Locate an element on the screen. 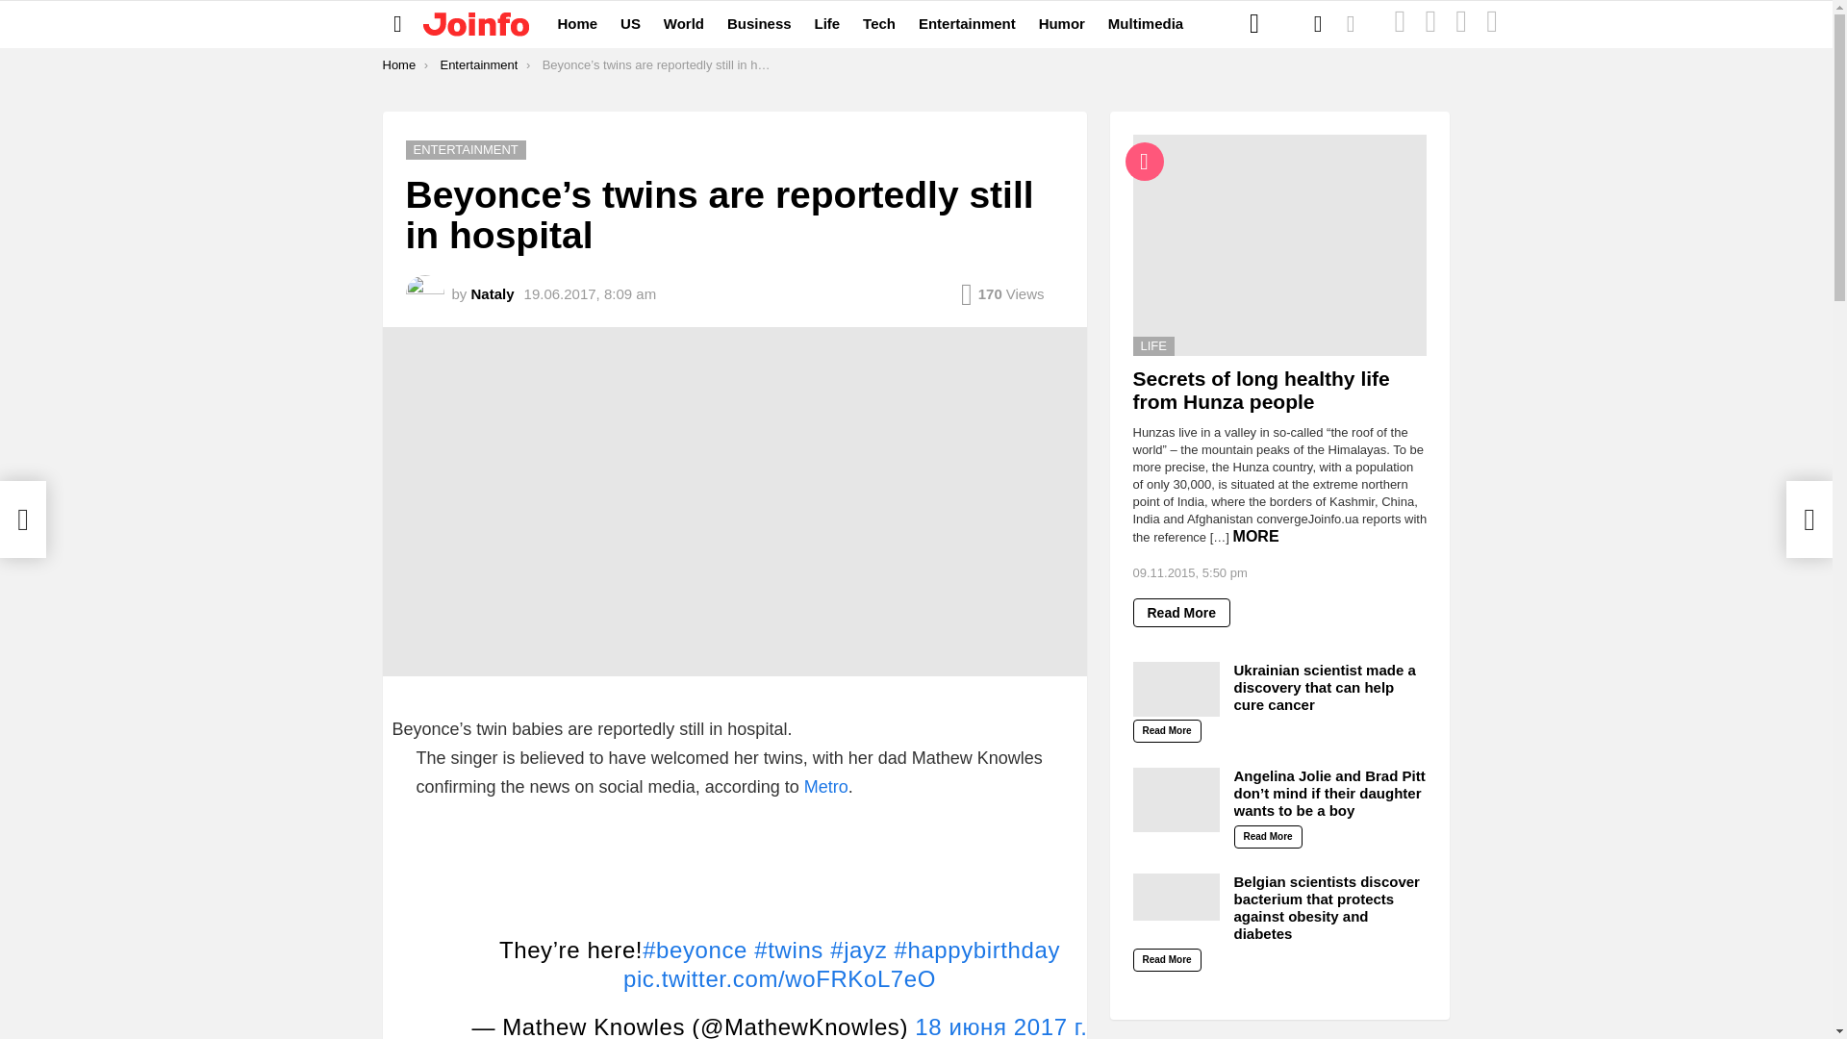 This screenshot has width=1847, height=1039. US is located at coordinates (630, 23).